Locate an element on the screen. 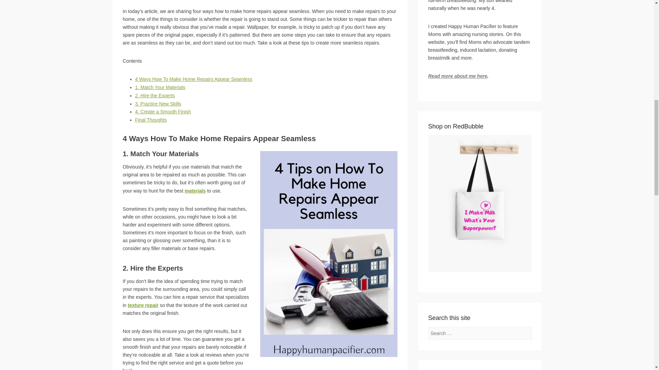 Image resolution: width=659 pixels, height=370 pixels. texture repair is located at coordinates (143, 305).